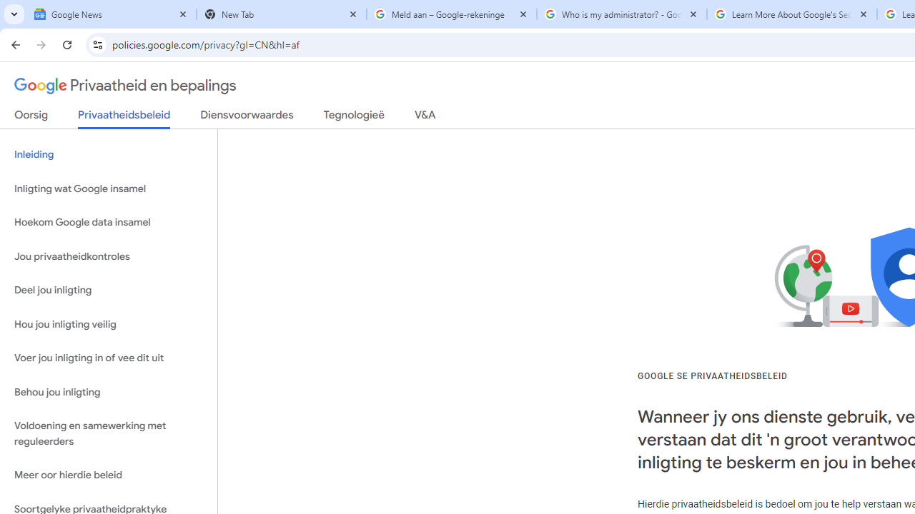  Describe the element at coordinates (109, 188) in the screenshot. I see `Inligting wat Google insamel` at that location.